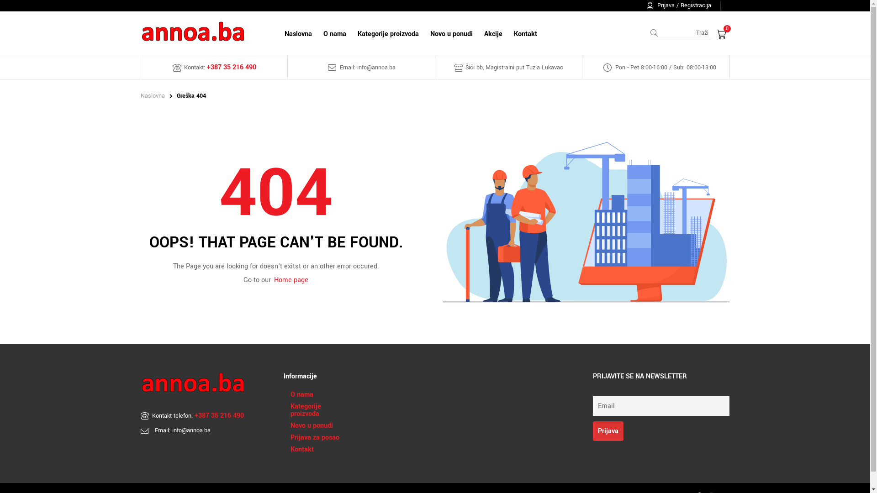 Image resolution: width=877 pixels, height=493 pixels. Describe the element at coordinates (679, 5) in the screenshot. I see `Prijava / Registracija` at that location.